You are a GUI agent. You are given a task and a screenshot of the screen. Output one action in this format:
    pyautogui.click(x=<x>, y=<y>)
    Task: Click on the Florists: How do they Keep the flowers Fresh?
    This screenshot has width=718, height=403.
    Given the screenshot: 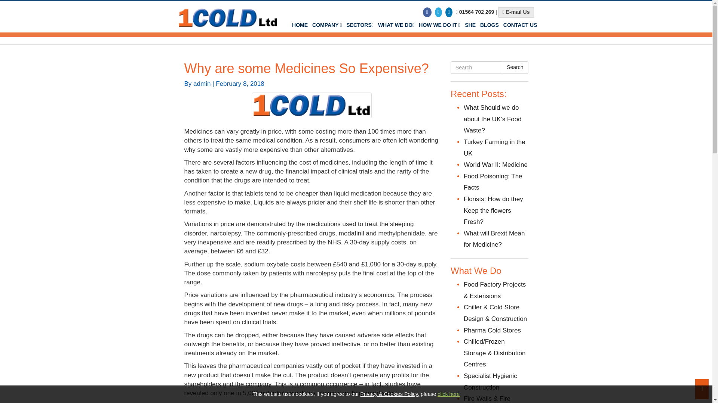 What is the action you would take?
    pyautogui.click(x=494, y=210)
    